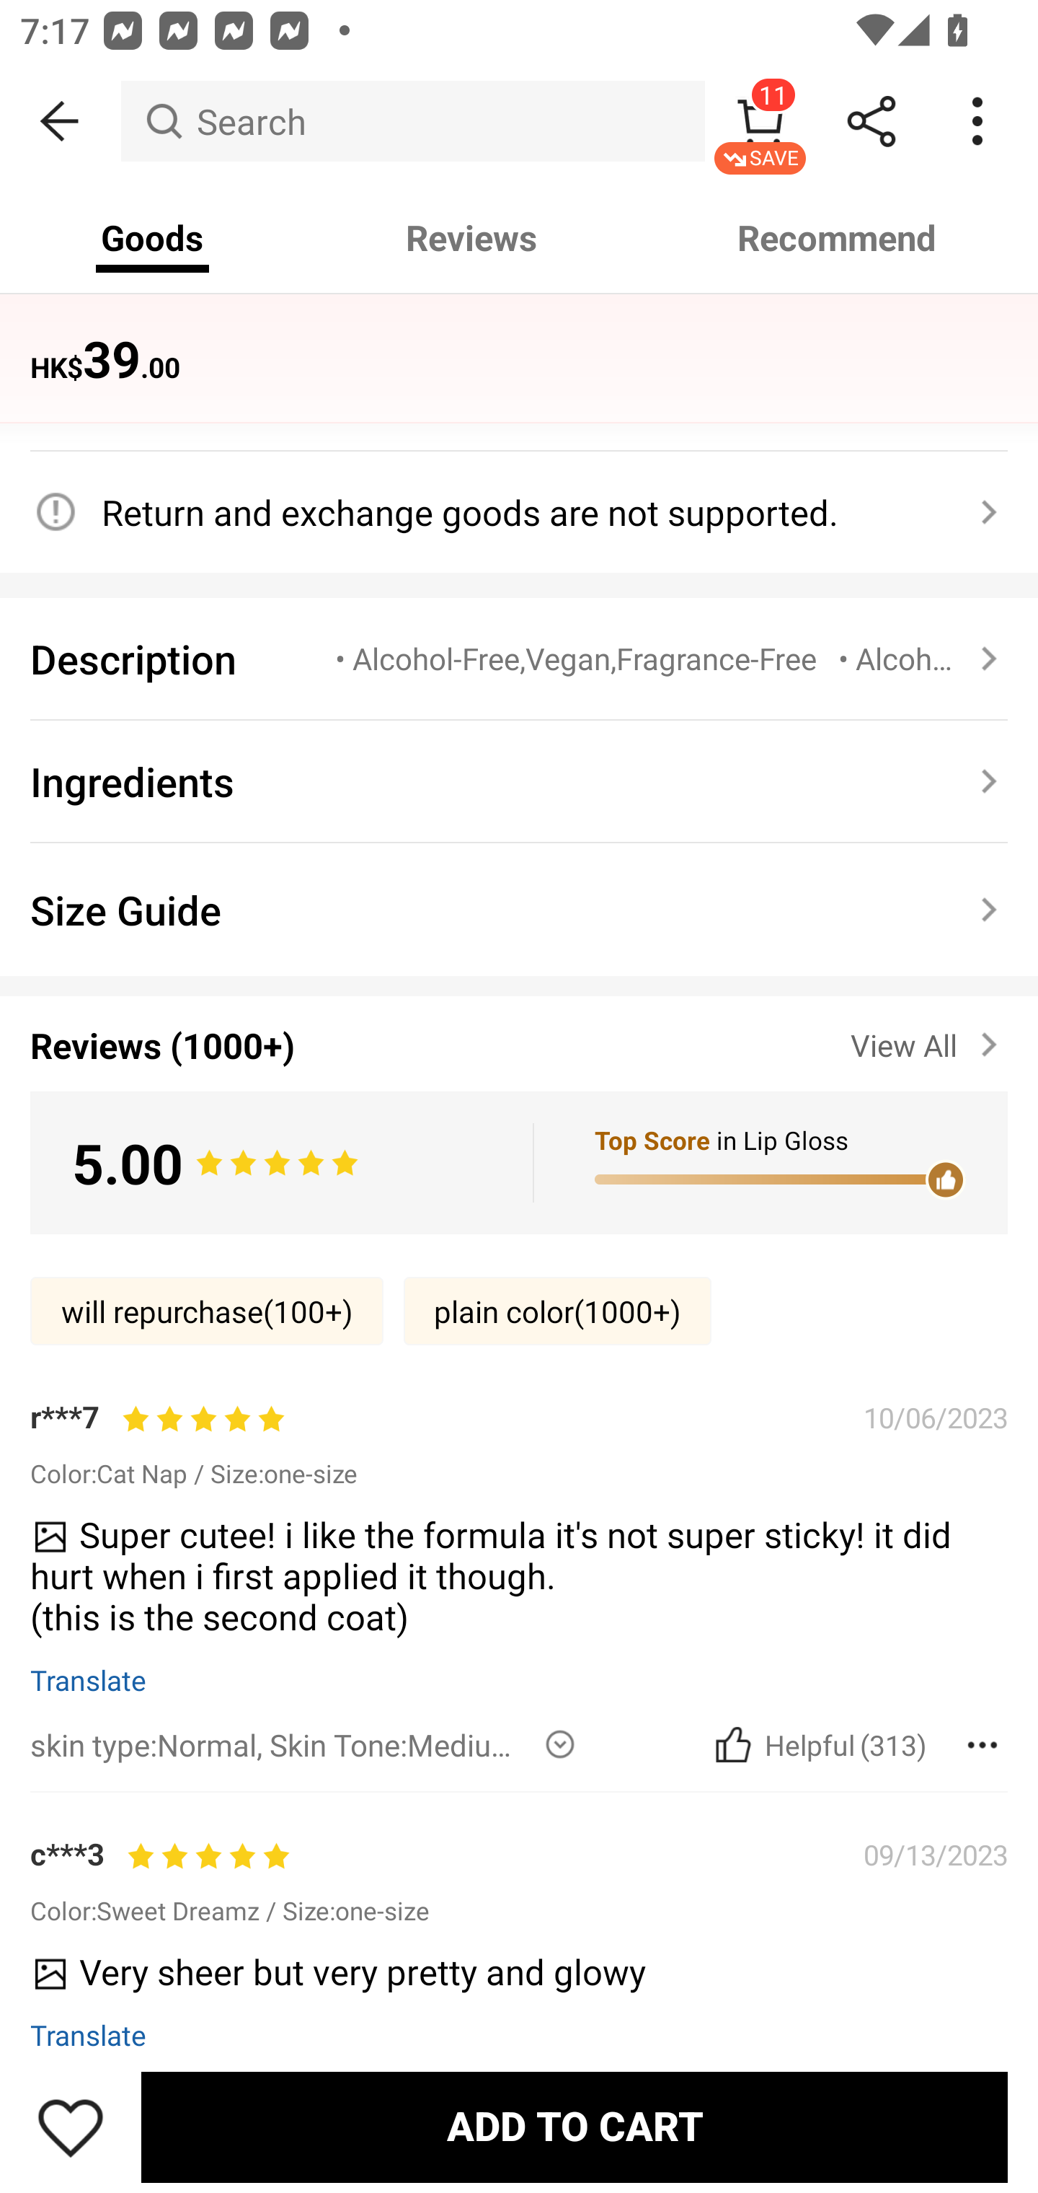 Image resolution: width=1038 pixels, height=2193 pixels. I want to click on Save, so click(71, 2127).